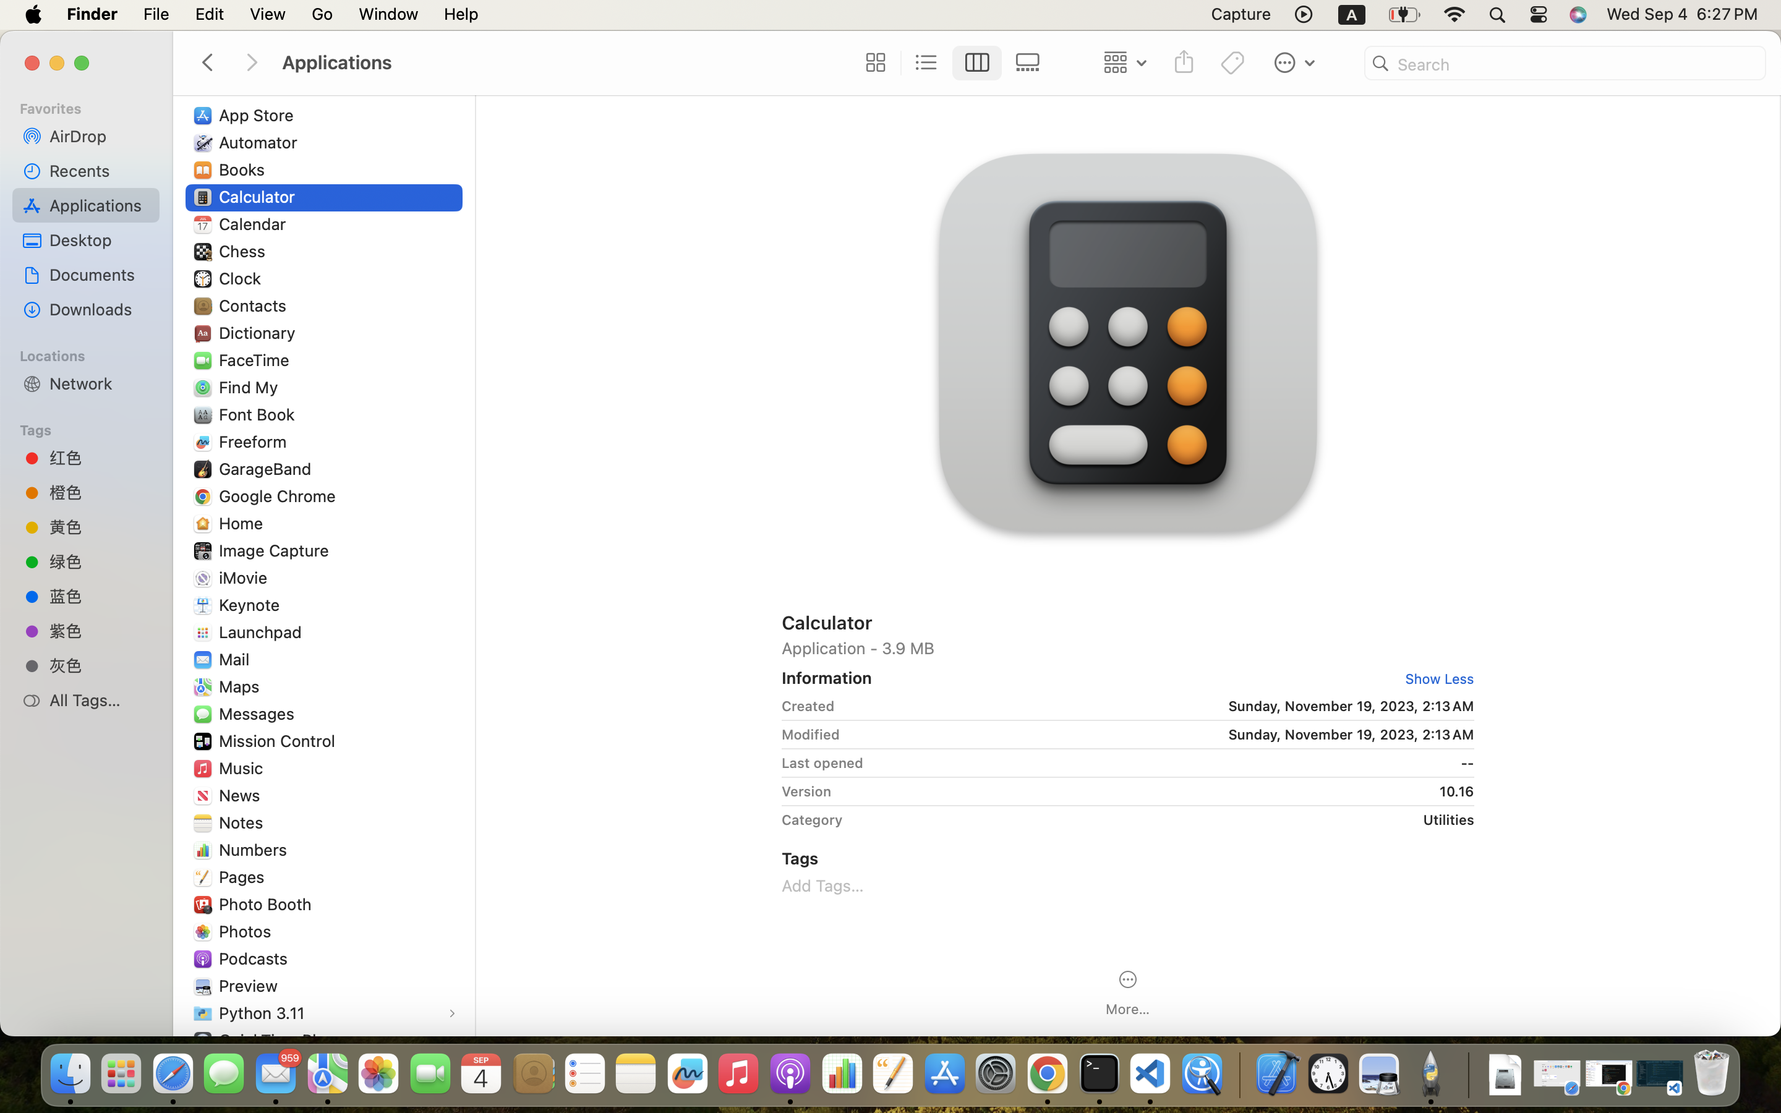 This screenshot has height=1113, width=1781. Describe the element at coordinates (100, 595) in the screenshot. I see `蓝色` at that location.